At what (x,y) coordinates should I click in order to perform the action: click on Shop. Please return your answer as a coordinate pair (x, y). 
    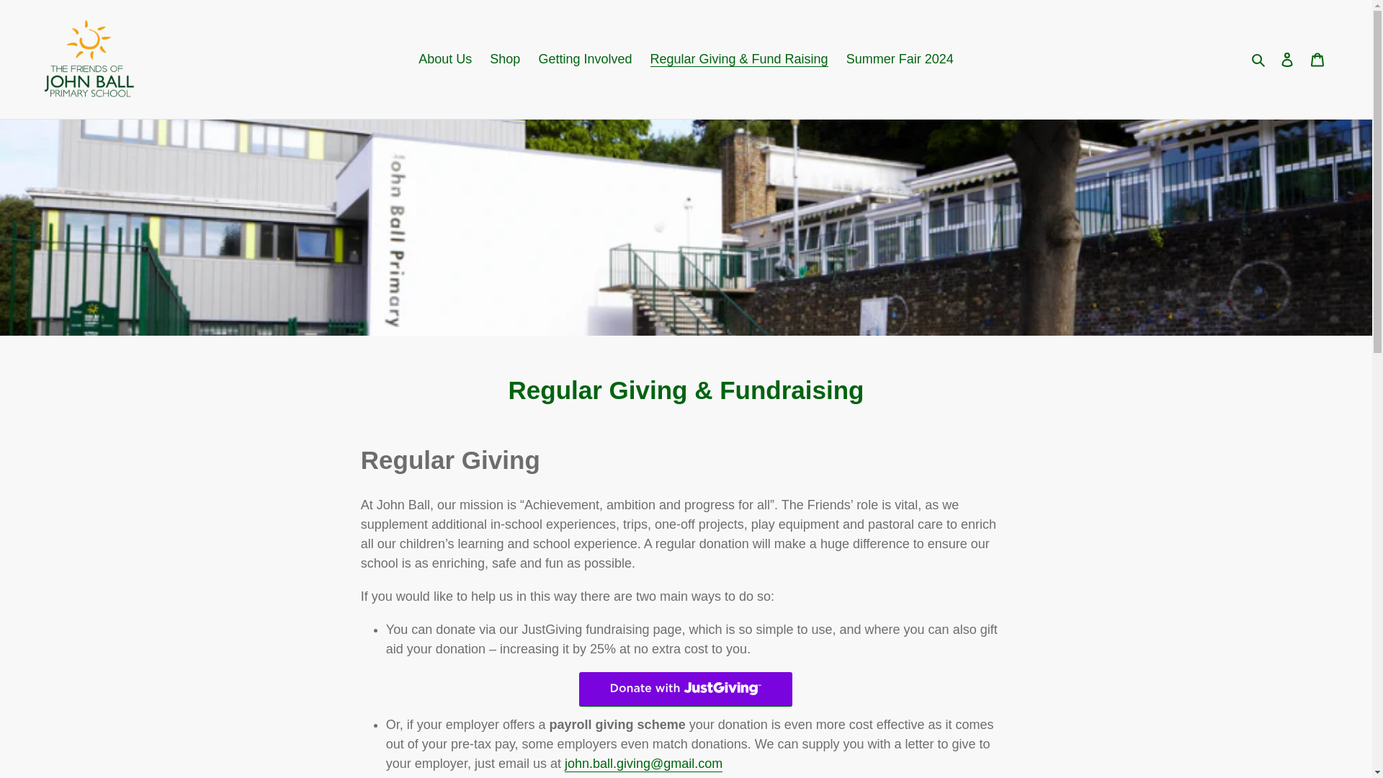
    Looking at the image, I should click on (504, 59).